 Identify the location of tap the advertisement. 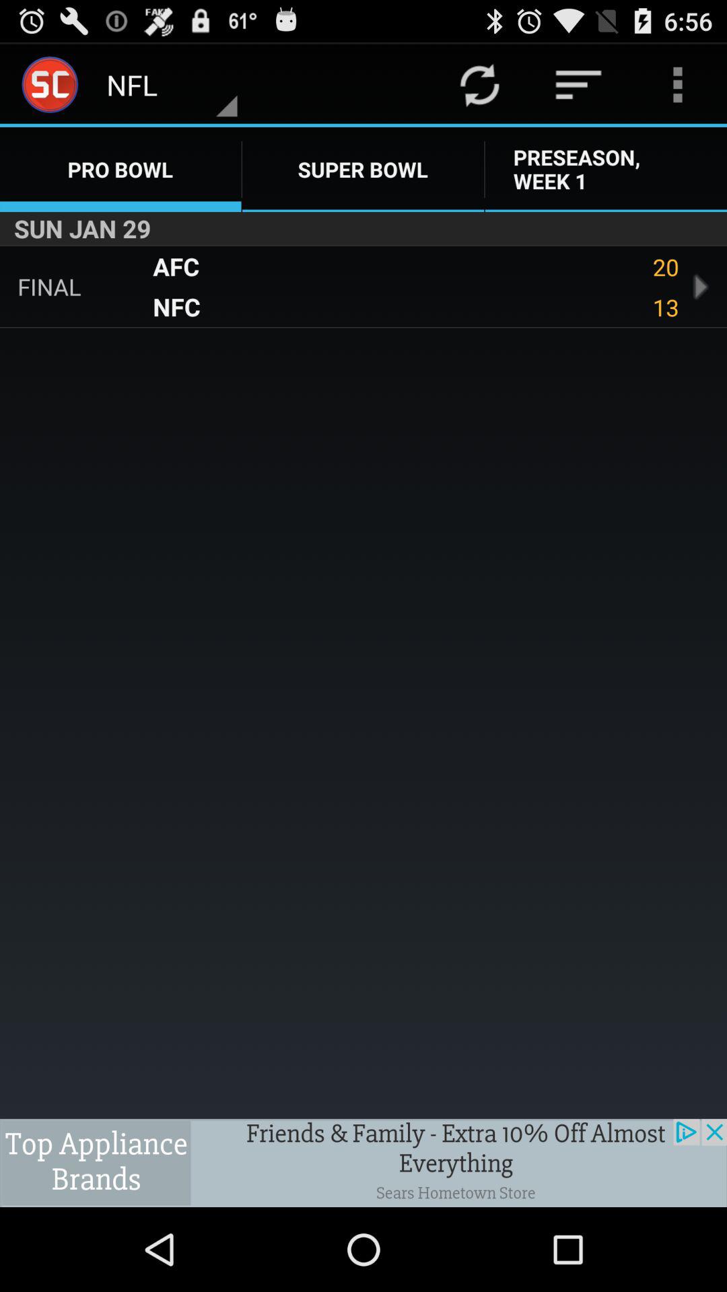
(363, 1163).